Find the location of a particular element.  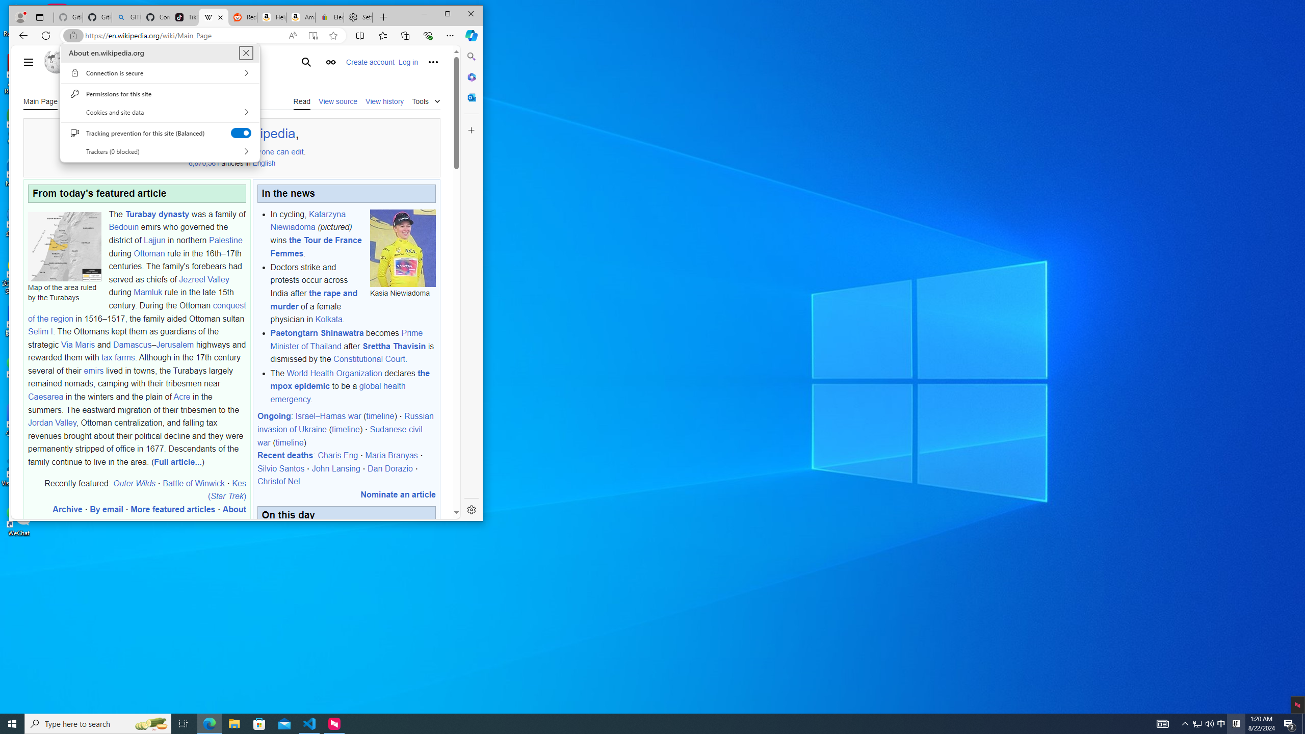

Charis Eng is located at coordinates (338, 456).